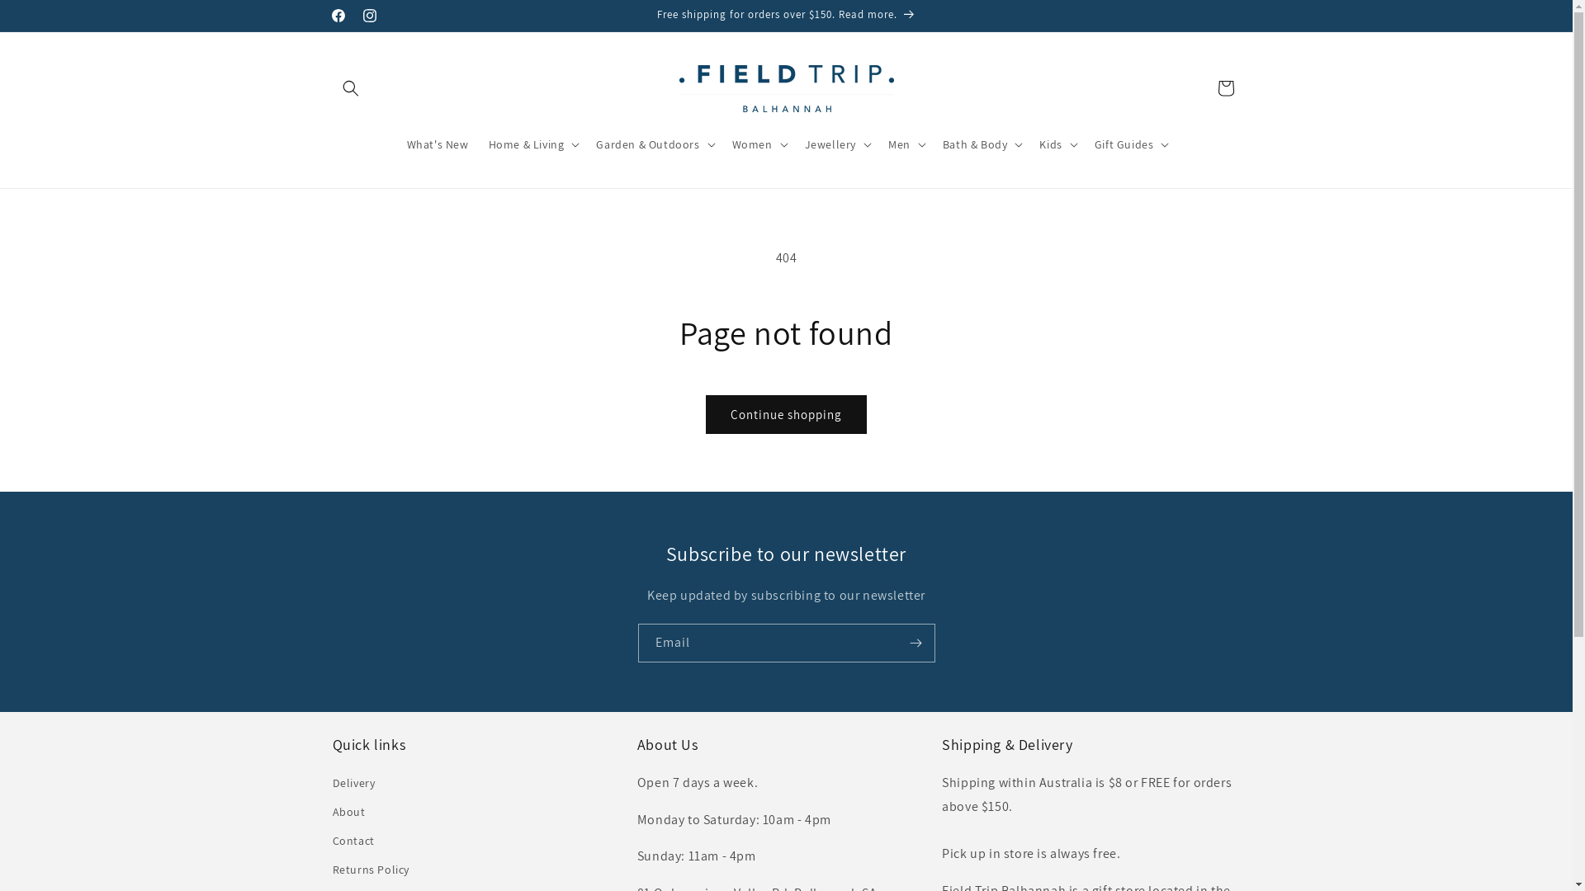 This screenshot has height=891, width=1585. I want to click on Cart, so click(1225, 88).